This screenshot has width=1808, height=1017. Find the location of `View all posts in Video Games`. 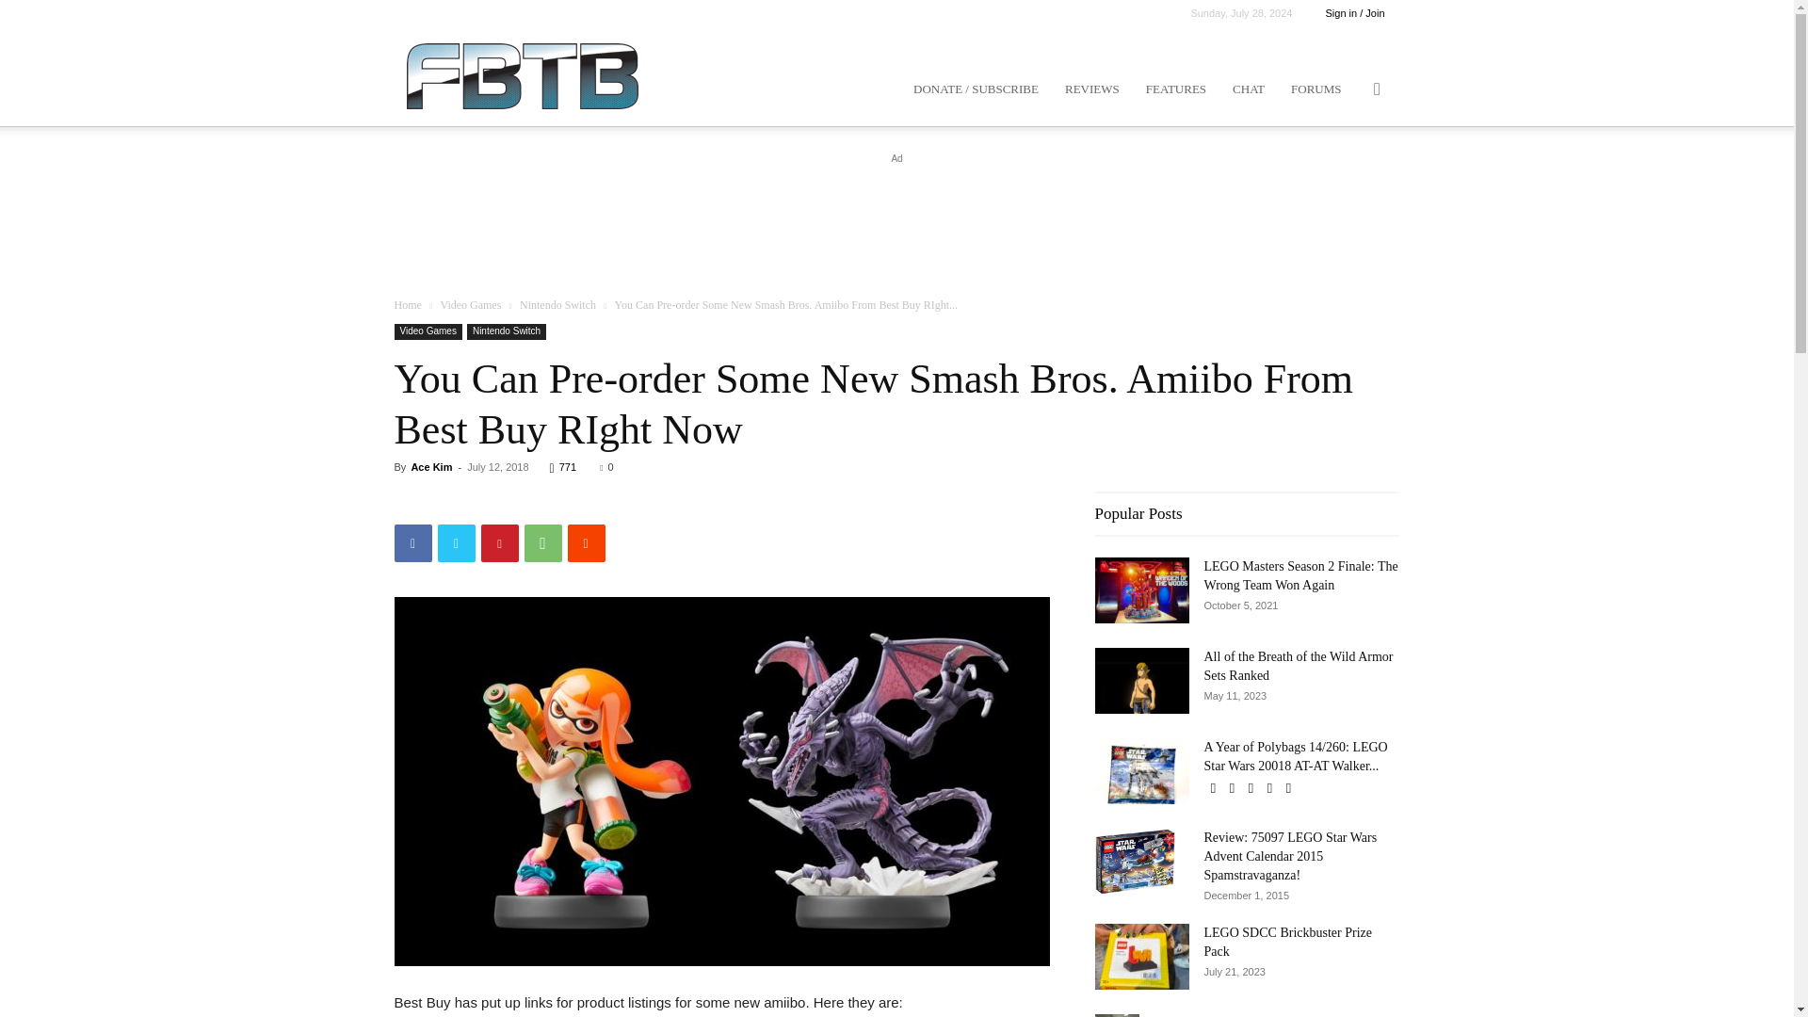

View all posts in Video Games is located at coordinates (469, 305).